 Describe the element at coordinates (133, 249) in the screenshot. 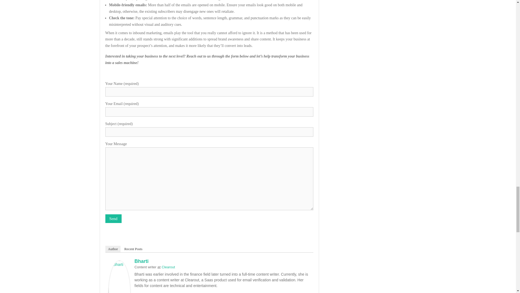

I see `Recent Posts` at that location.